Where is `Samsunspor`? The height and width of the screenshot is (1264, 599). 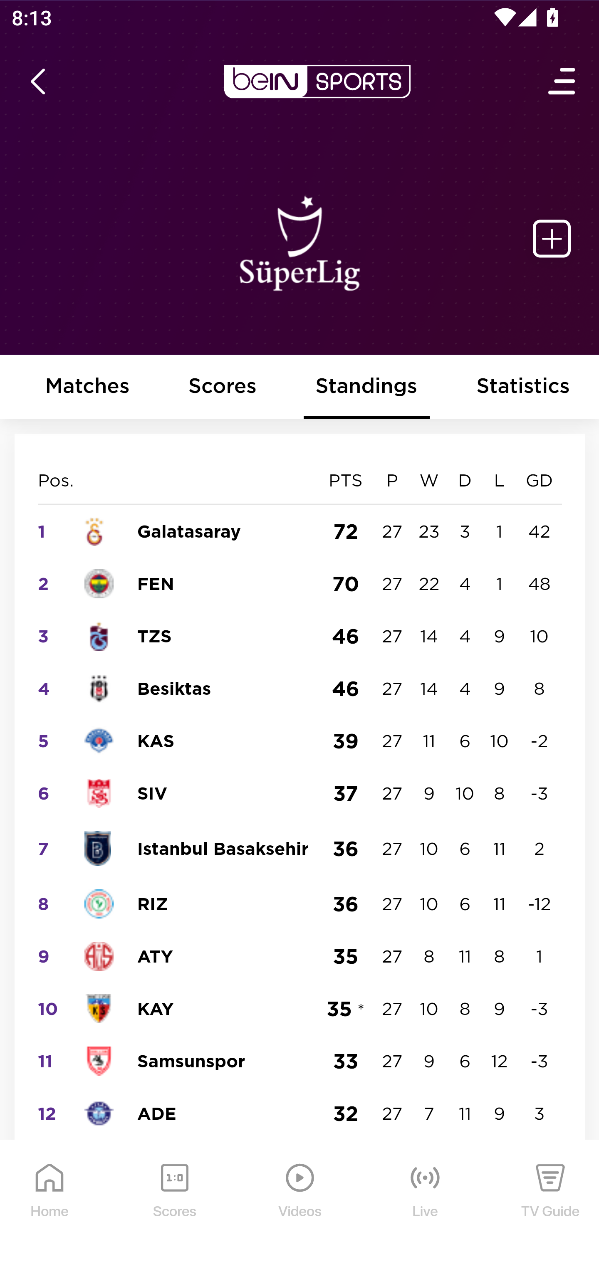 Samsunspor is located at coordinates (191, 1060).